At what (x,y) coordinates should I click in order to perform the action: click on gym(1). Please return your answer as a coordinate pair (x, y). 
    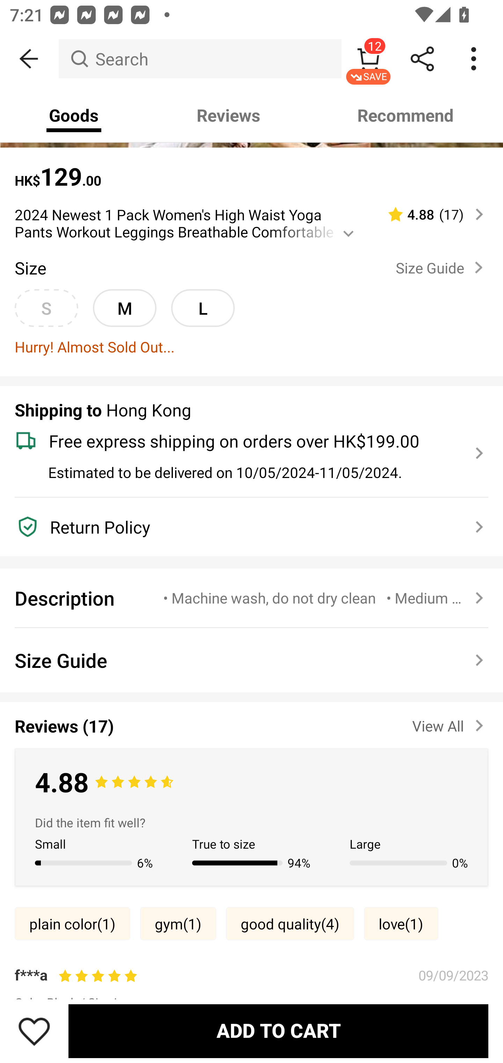
    Looking at the image, I should click on (178, 924).